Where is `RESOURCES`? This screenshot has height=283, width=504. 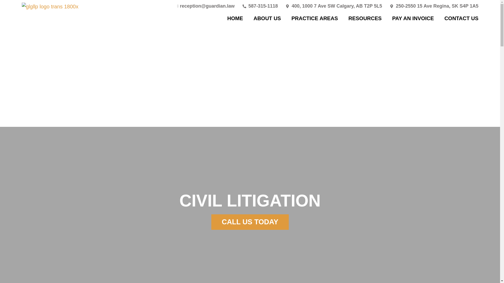 RESOURCES is located at coordinates (365, 18).